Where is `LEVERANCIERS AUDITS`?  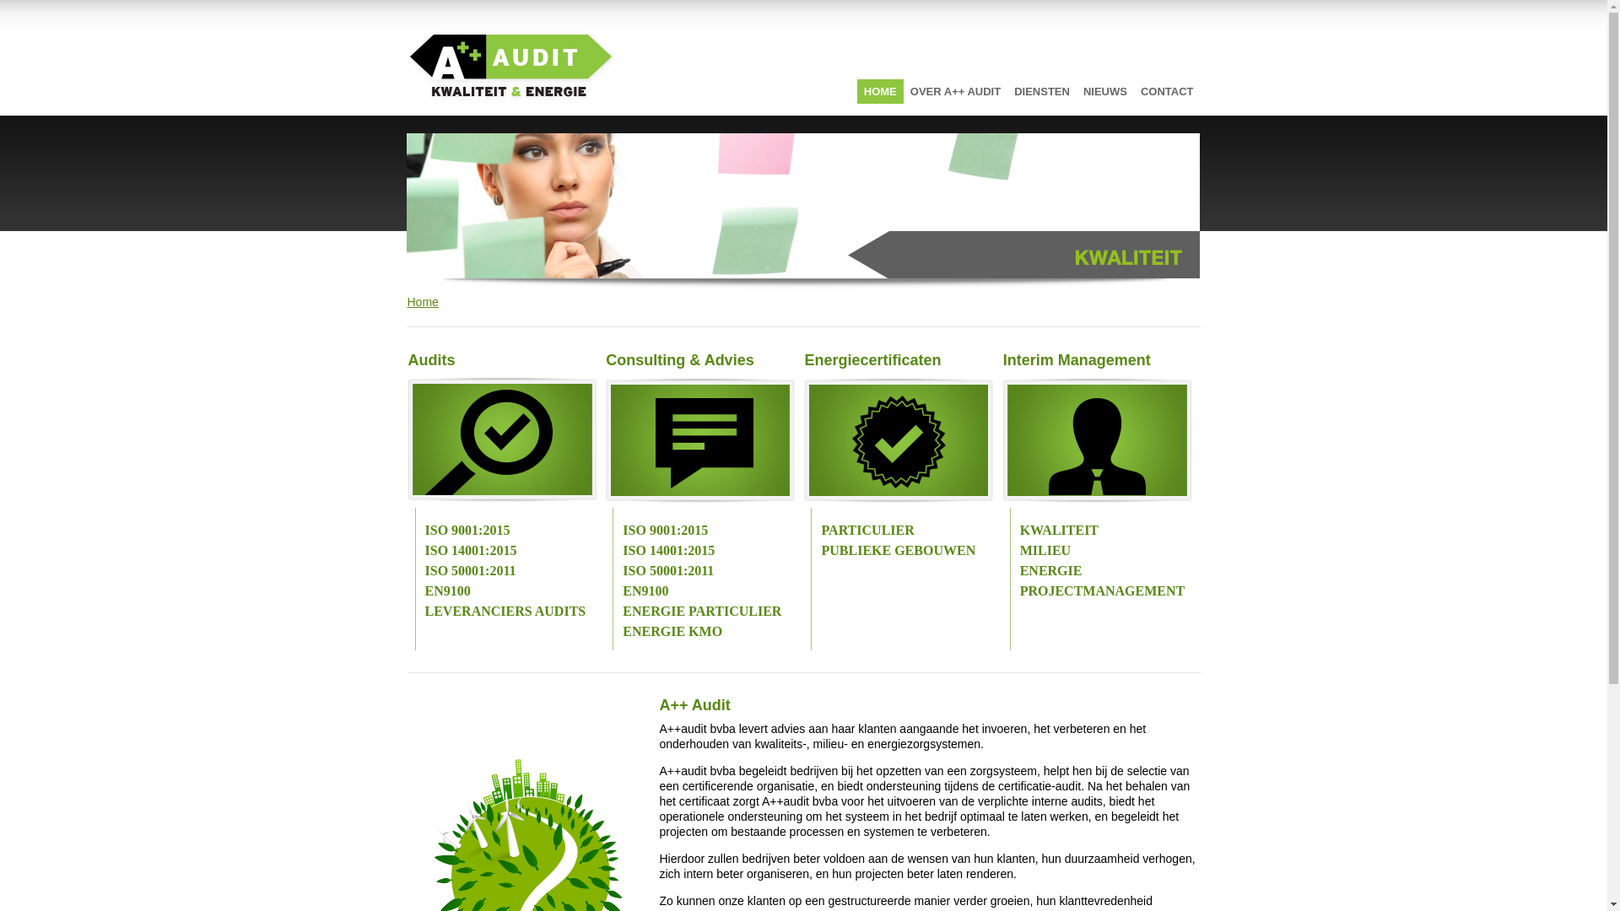
LEVERANCIERS AUDITS is located at coordinates (506, 611).